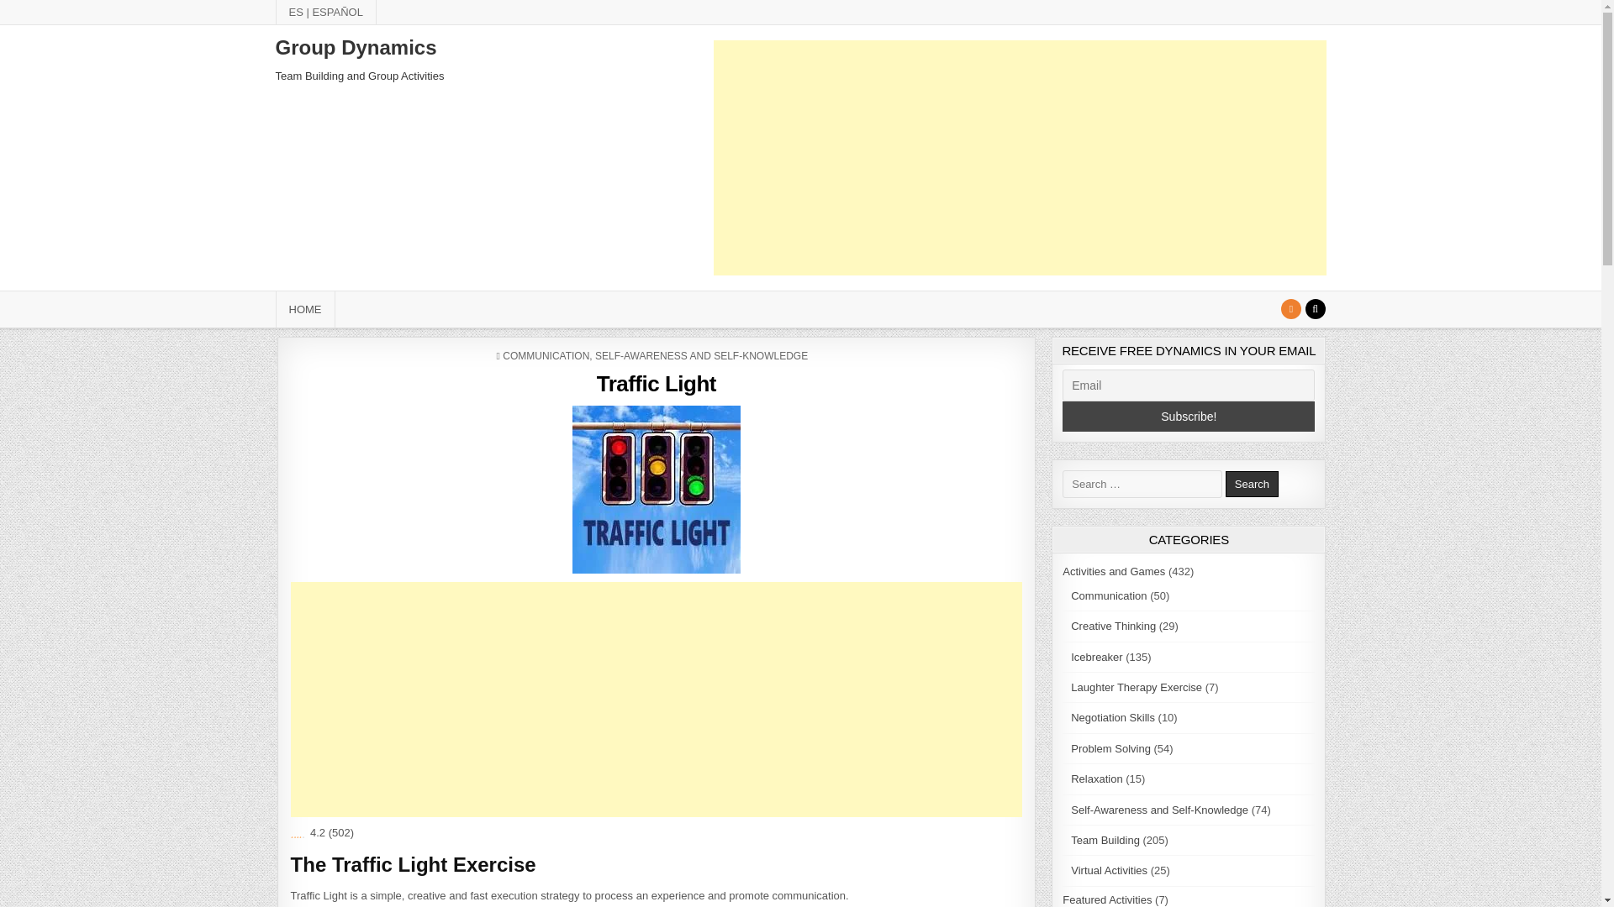  What do you see at coordinates (1291, 309) in the screenshot?
I see `RSS` at bounding box center [1291, 309].